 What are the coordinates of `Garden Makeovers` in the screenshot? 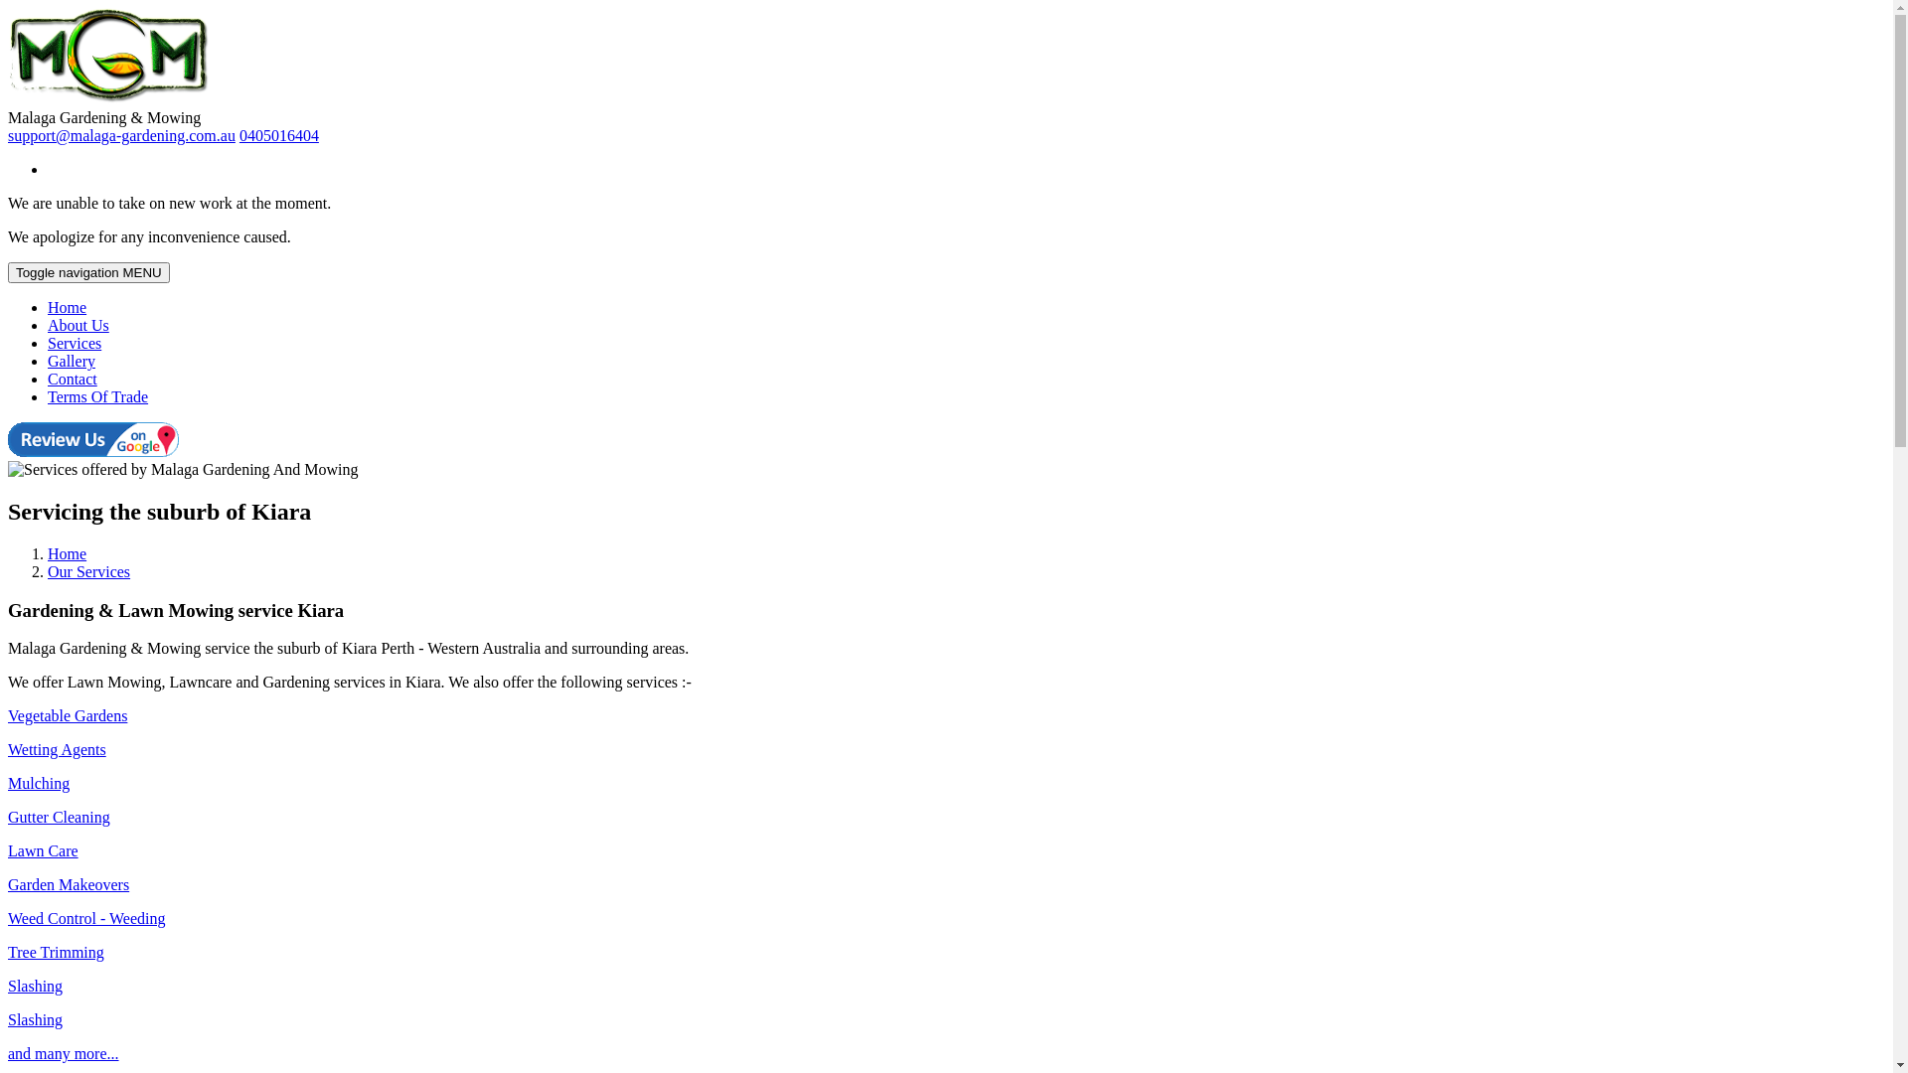 It's located at (69, 884).